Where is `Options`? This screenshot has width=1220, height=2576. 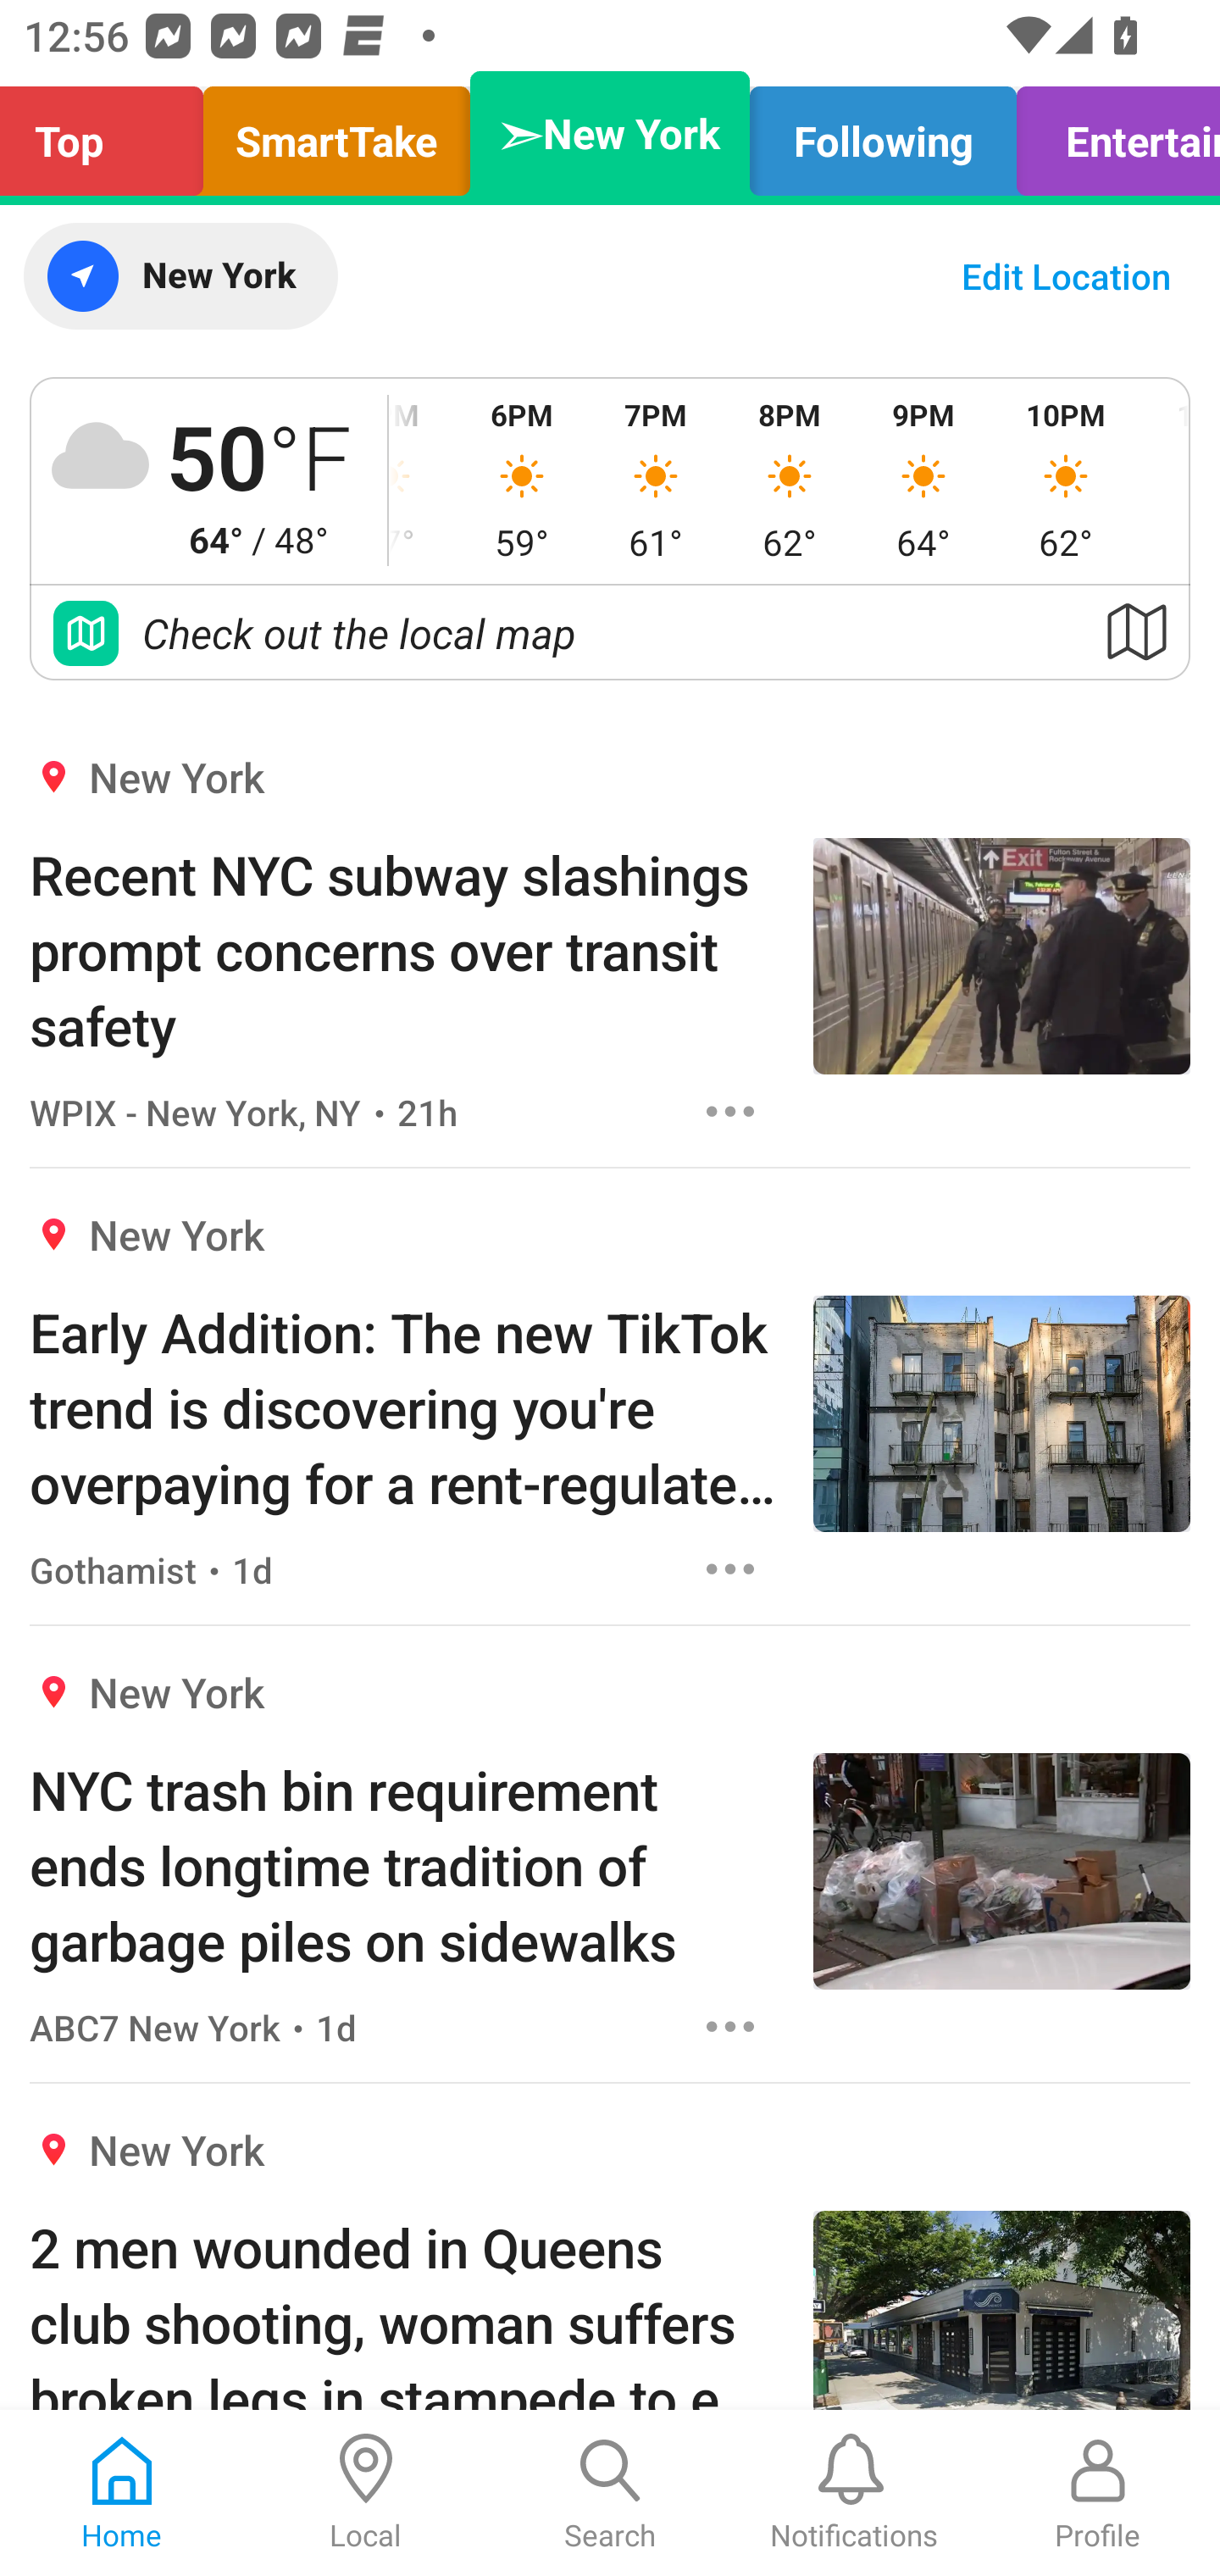 Options is located at coordinates (730, 1111).